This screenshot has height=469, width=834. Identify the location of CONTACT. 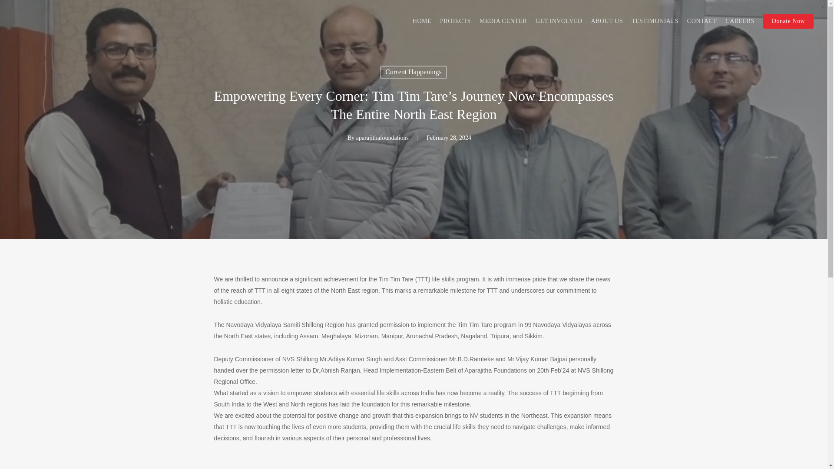
(702, 21).